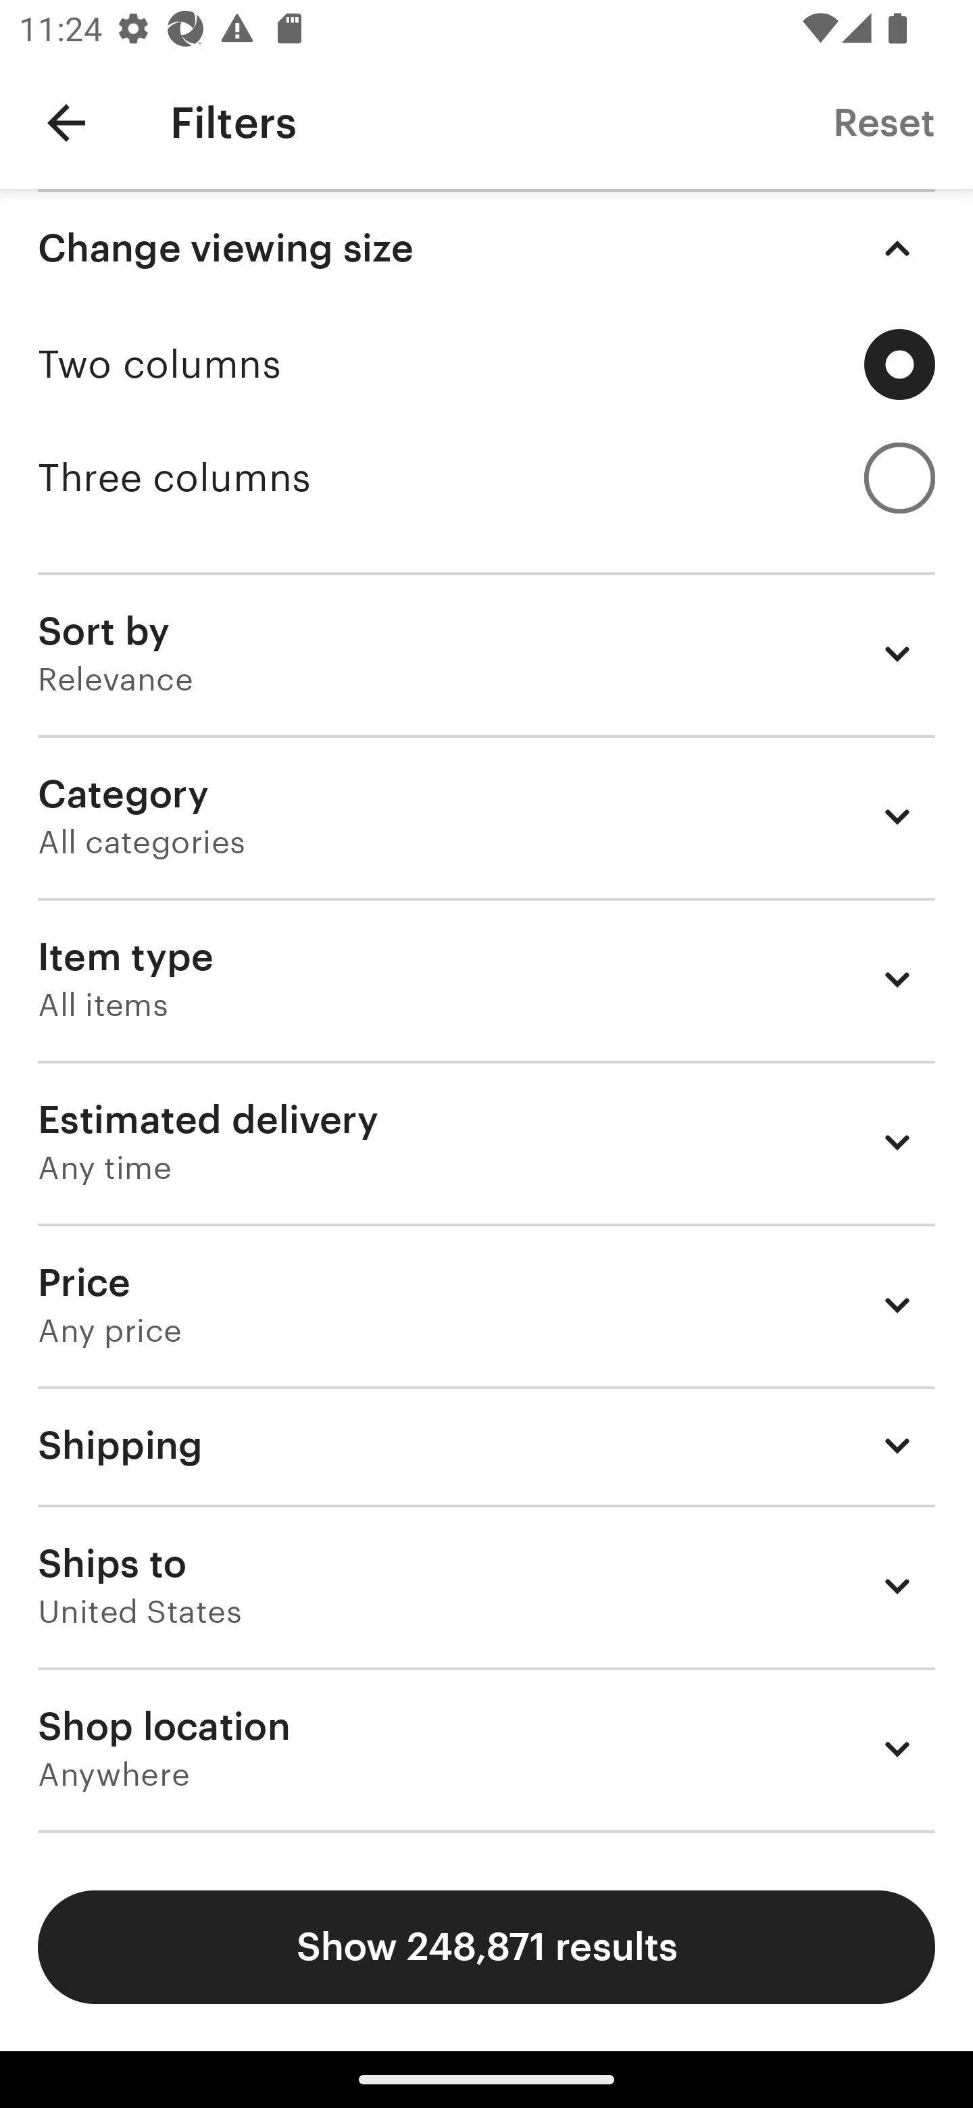 The image size is (973, 2108). What do you see at coordinates (487, 249) in the screenshot?
I see `Change viewing size` at bounding box center [487, 249].